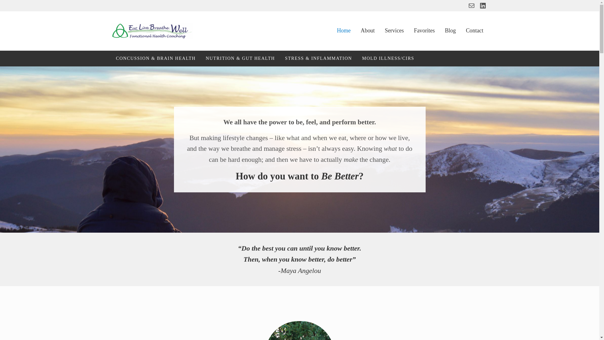 Image resolution: width=604 pixels, height=340 pixels. What do you see at coordinates (474, 31) in the screenshot?
I see `Contact` at bounding box center [474, 31].